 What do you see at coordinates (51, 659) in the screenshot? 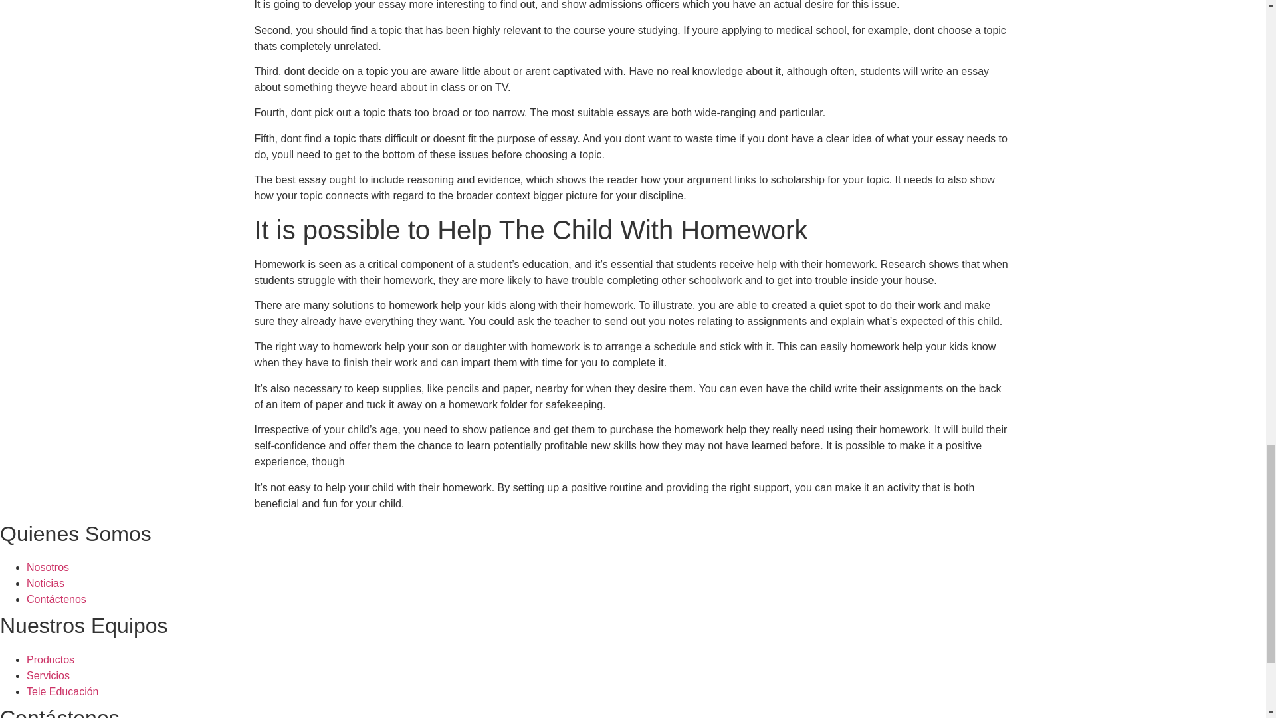
I see `Productos` at bounding box center [51, 659].